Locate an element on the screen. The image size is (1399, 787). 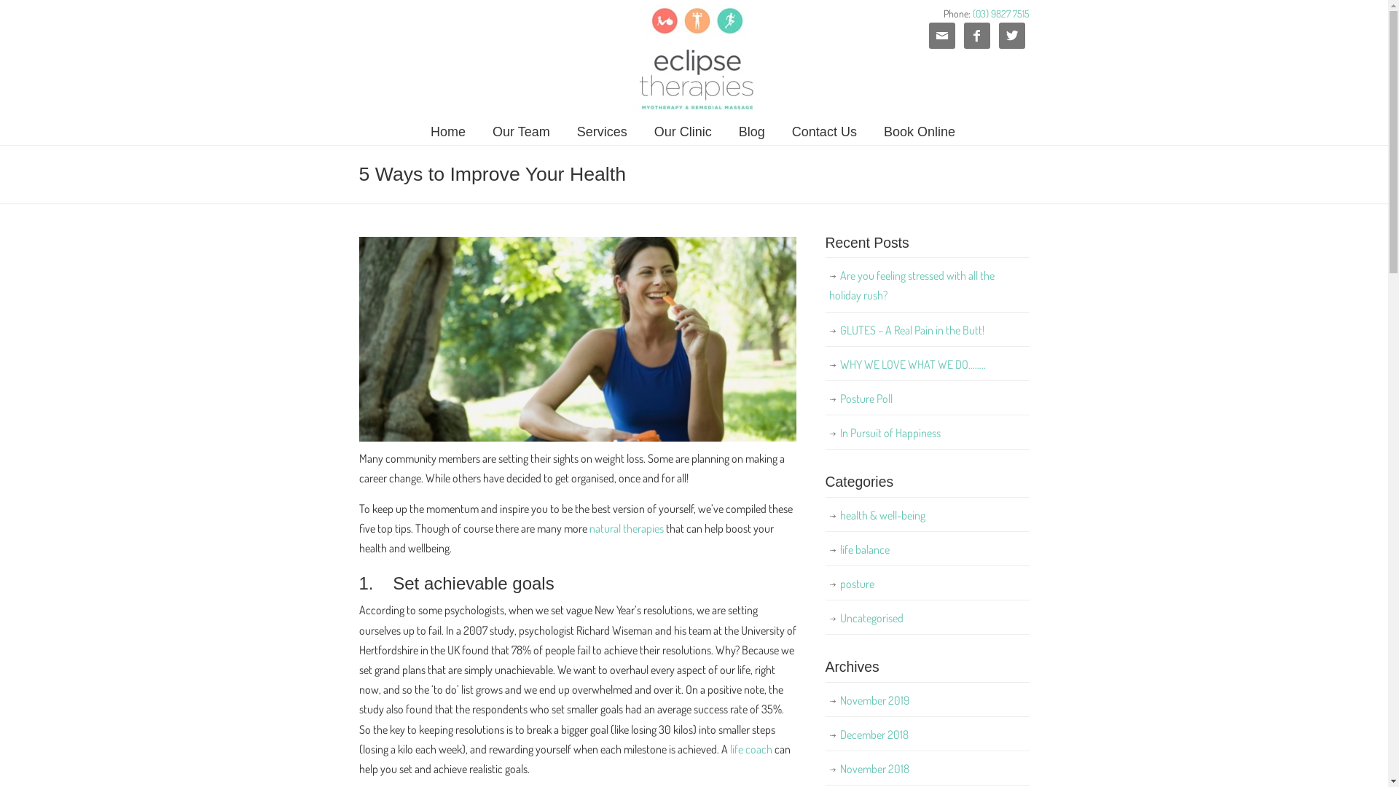
December 2018 is located at coordinates (927, 735).